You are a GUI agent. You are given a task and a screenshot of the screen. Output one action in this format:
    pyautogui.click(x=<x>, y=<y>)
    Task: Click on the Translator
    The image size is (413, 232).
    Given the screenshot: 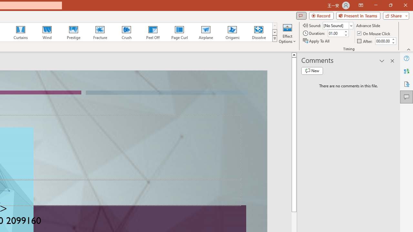 What is the action you would take?
    pyautogui.click(x=407, y=71)
    